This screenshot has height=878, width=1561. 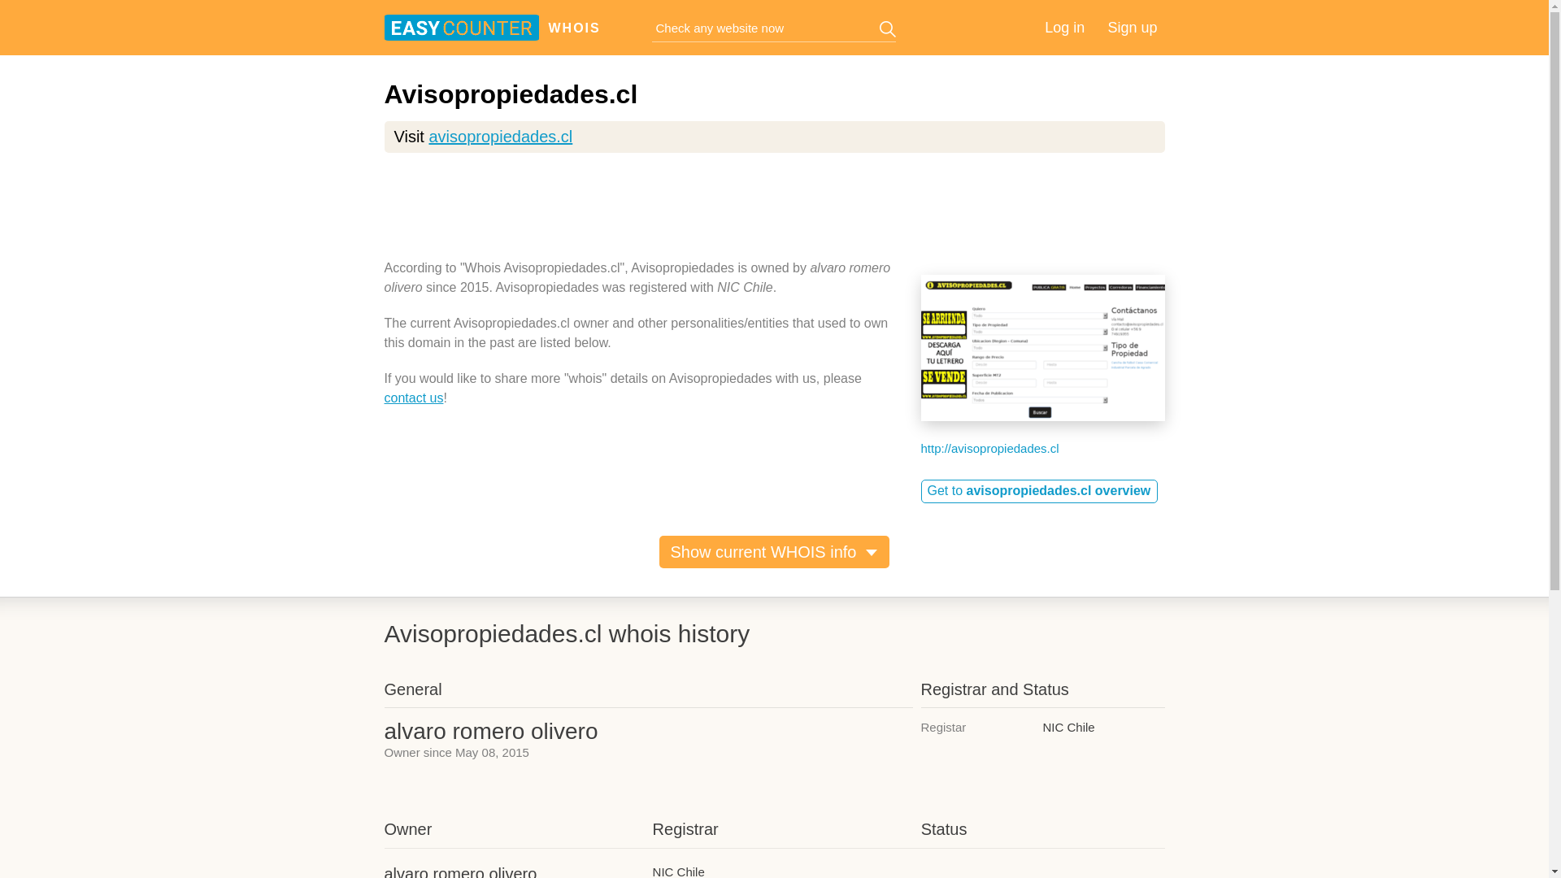 What do you see at coordinates (1064, 28) in the screenshot?
I see `Log in` at bounding box center [1064, 28].